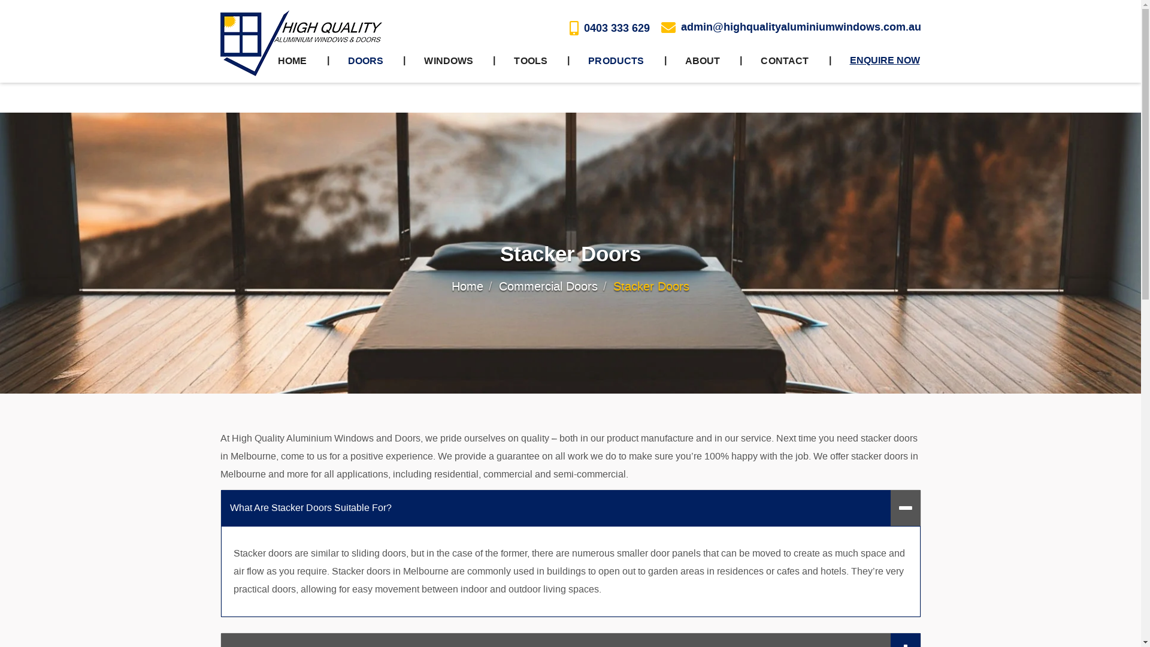  I want to click on ENQUIRE NOW, so click(884, 61).